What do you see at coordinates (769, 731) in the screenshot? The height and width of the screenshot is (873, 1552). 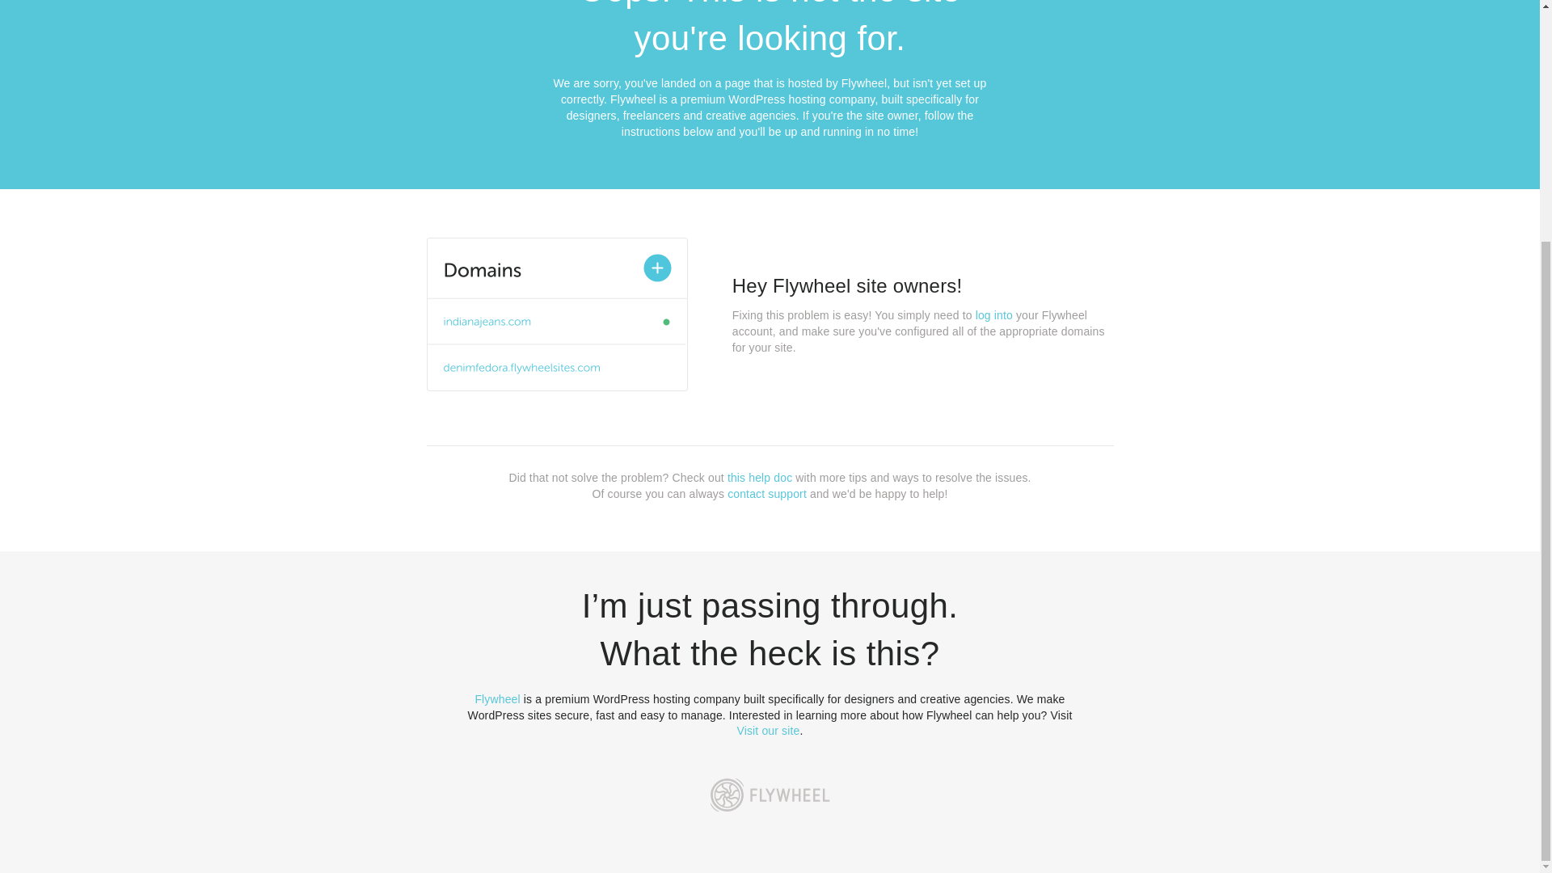 I see `Visit our site` at bounding box center [769, 731].